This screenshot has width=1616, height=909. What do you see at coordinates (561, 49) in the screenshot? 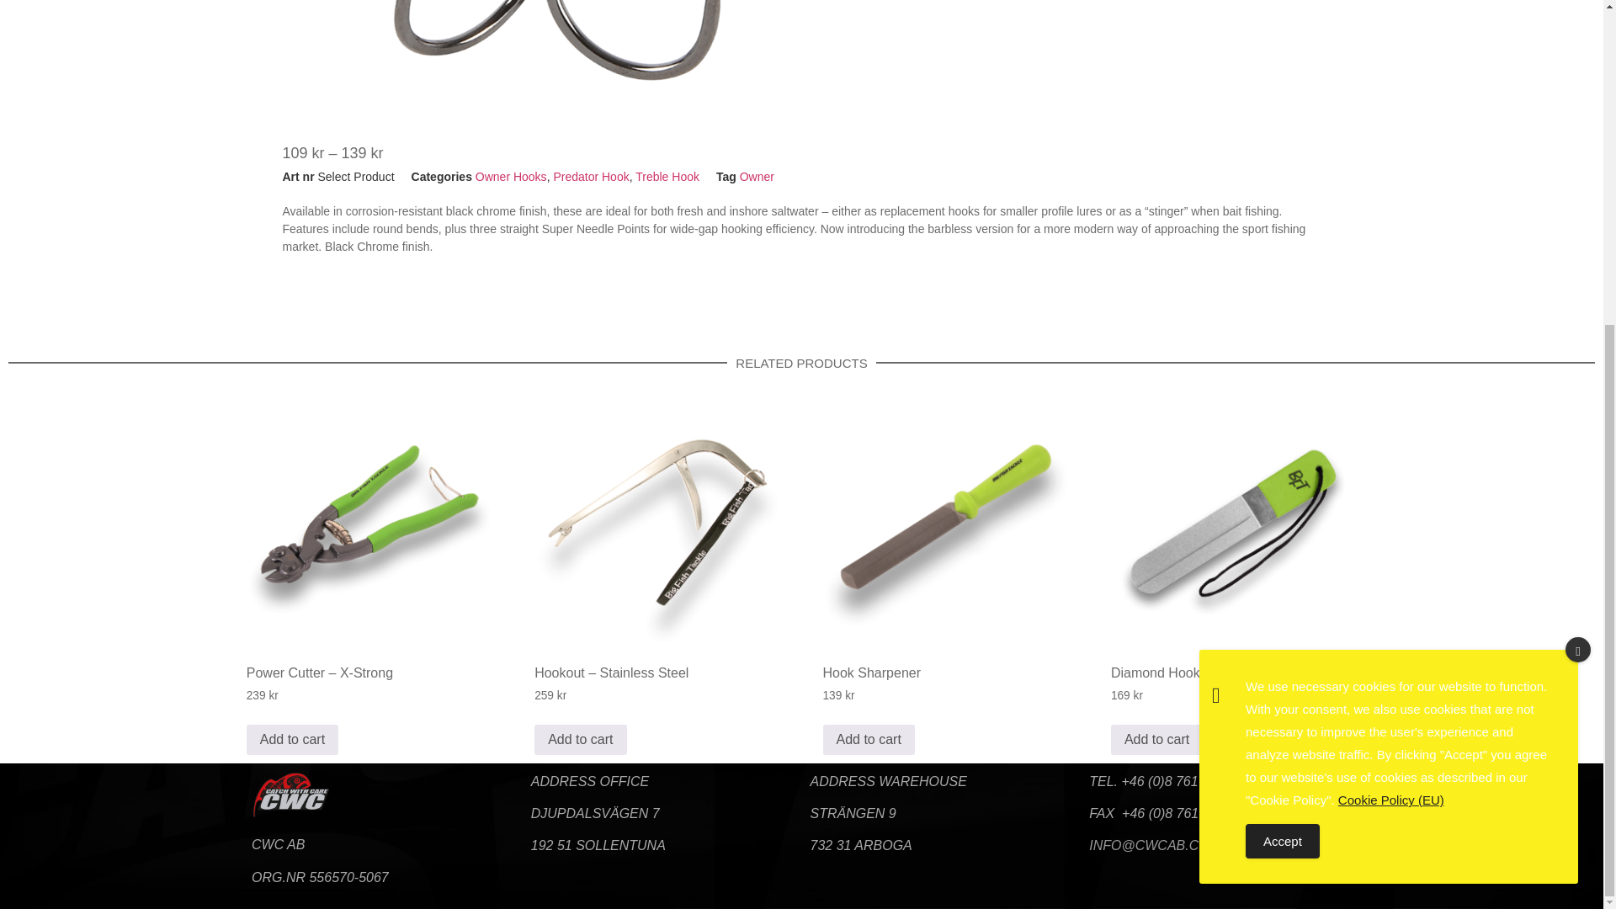
I see `44-5636BL-800x800` at bounding box center [561, 49].